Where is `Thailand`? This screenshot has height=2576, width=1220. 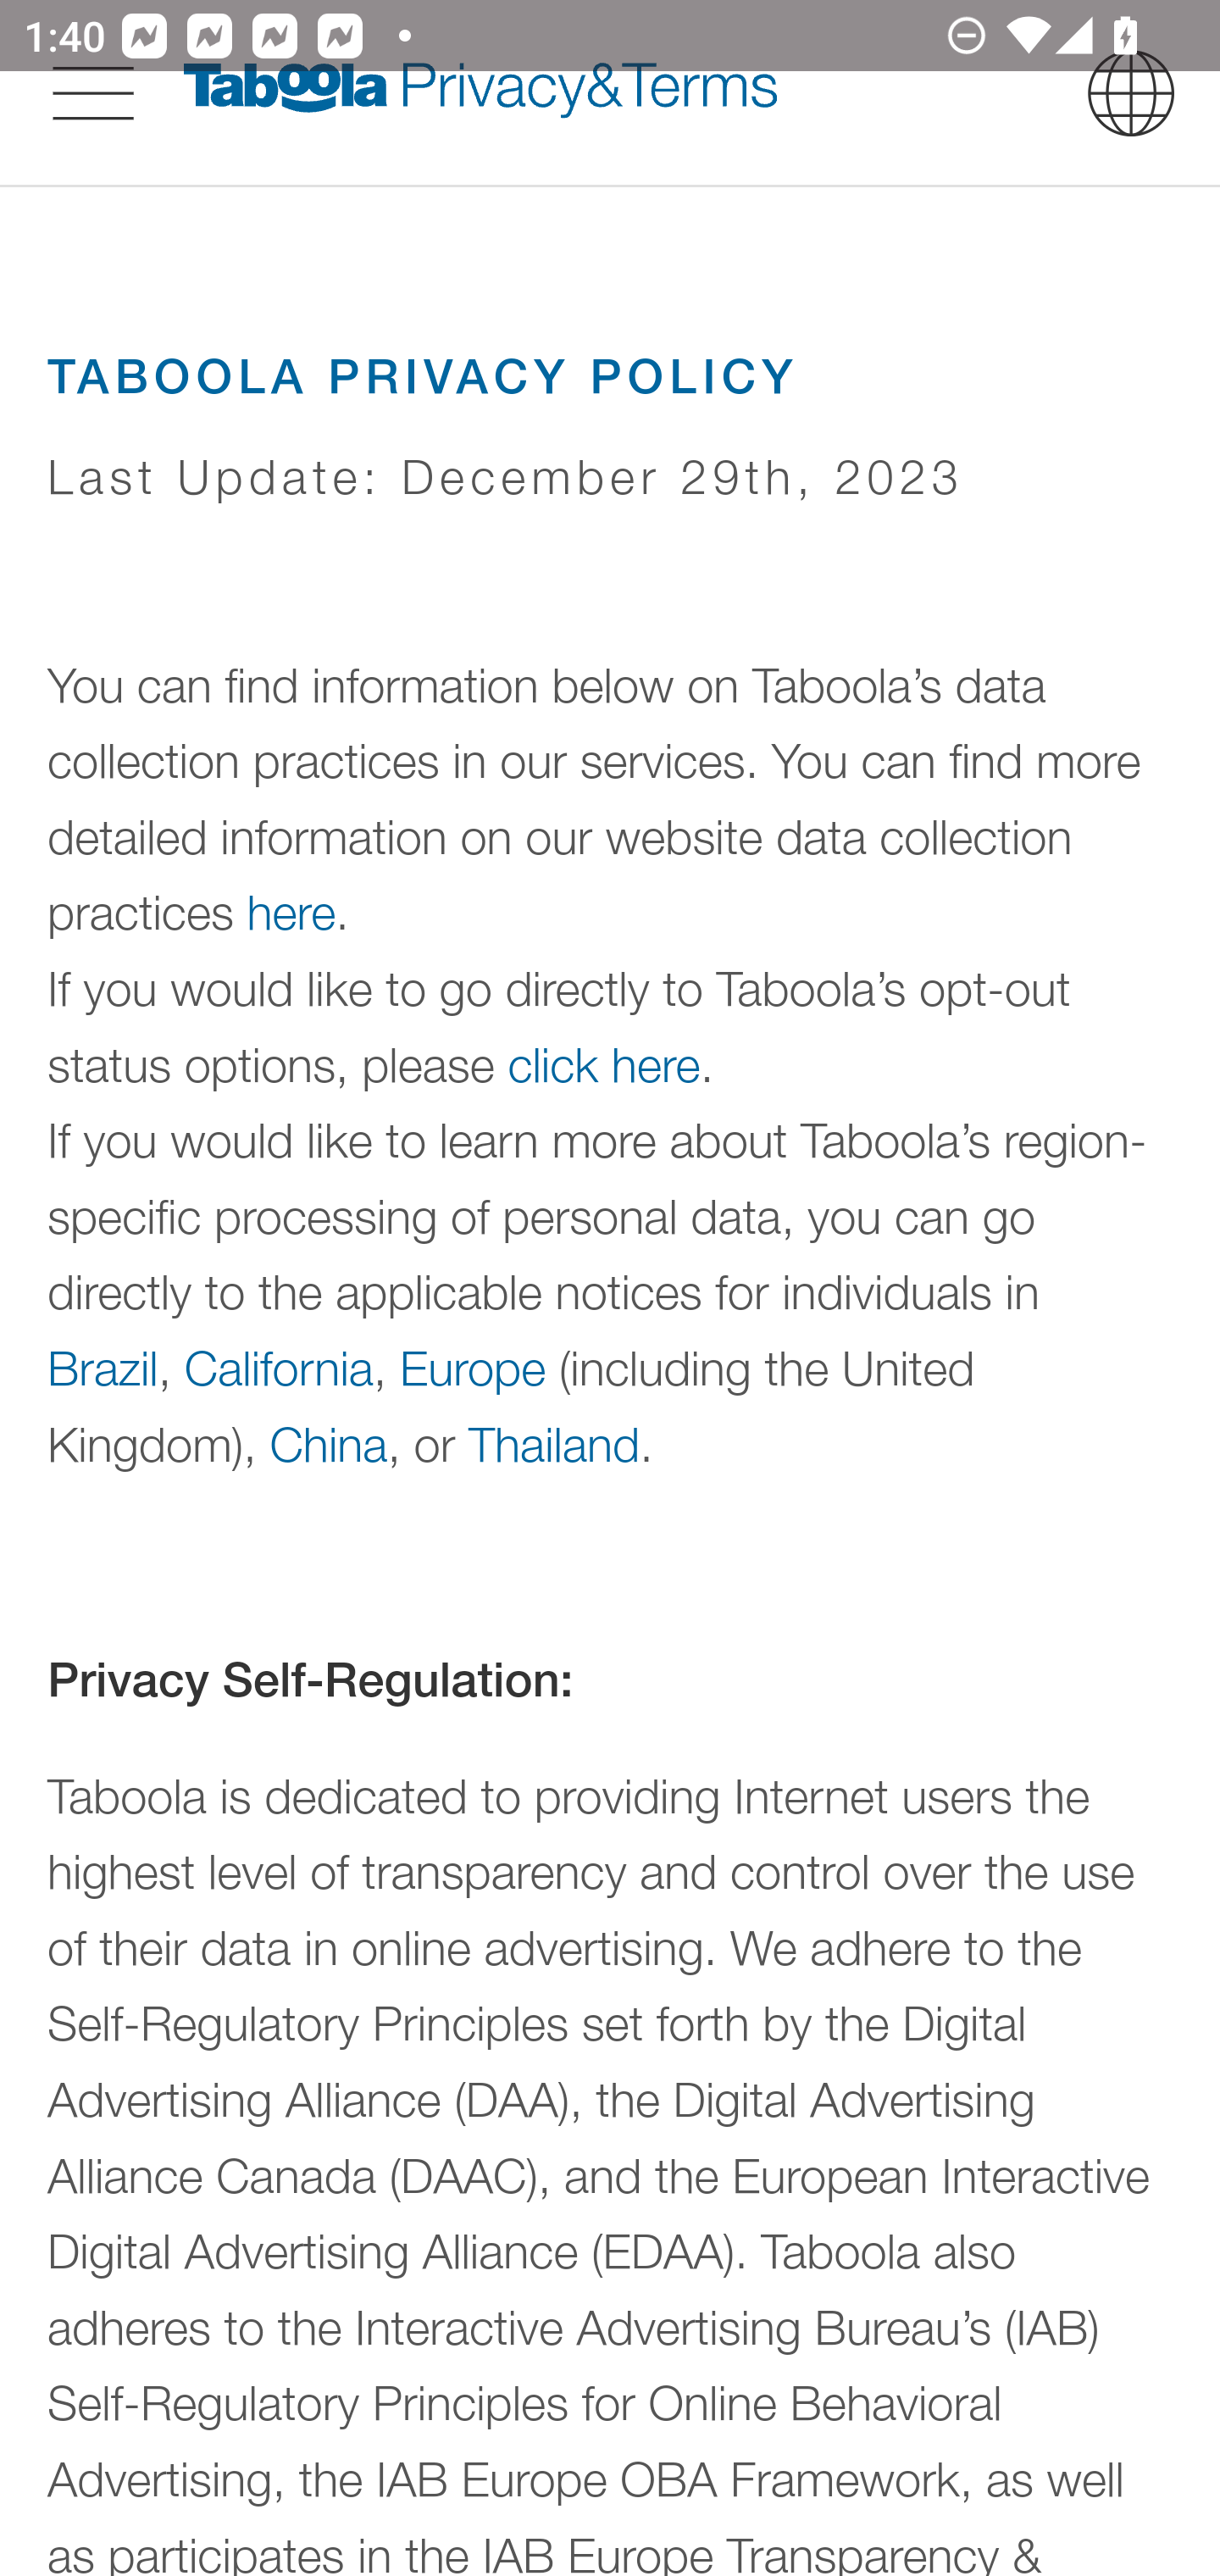
Thailand is located at coordinates (553, 1443).